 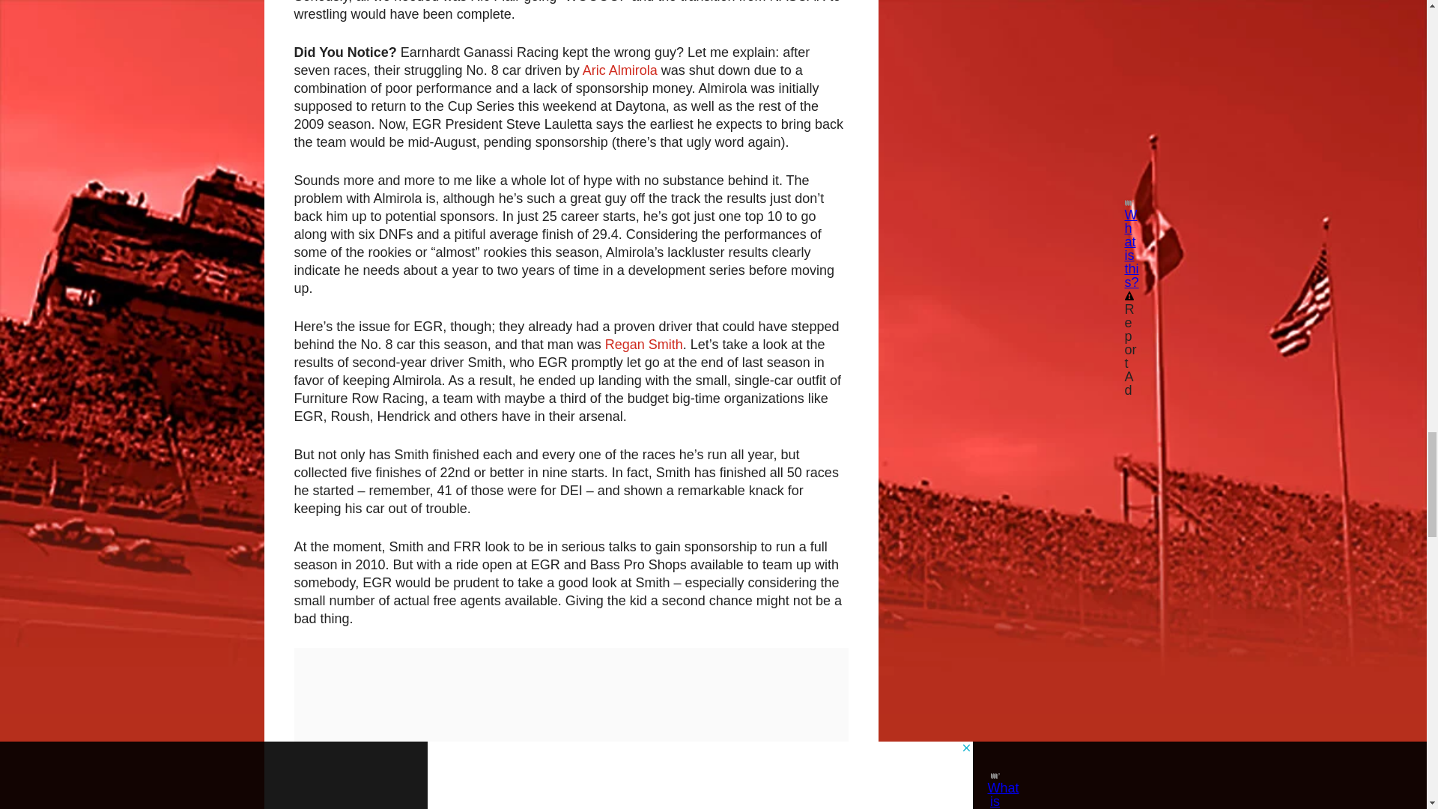 What do you see at coordinates (644, 345) in the screenshot?
I see `Regan Smith` at bounding box center [644, 345].